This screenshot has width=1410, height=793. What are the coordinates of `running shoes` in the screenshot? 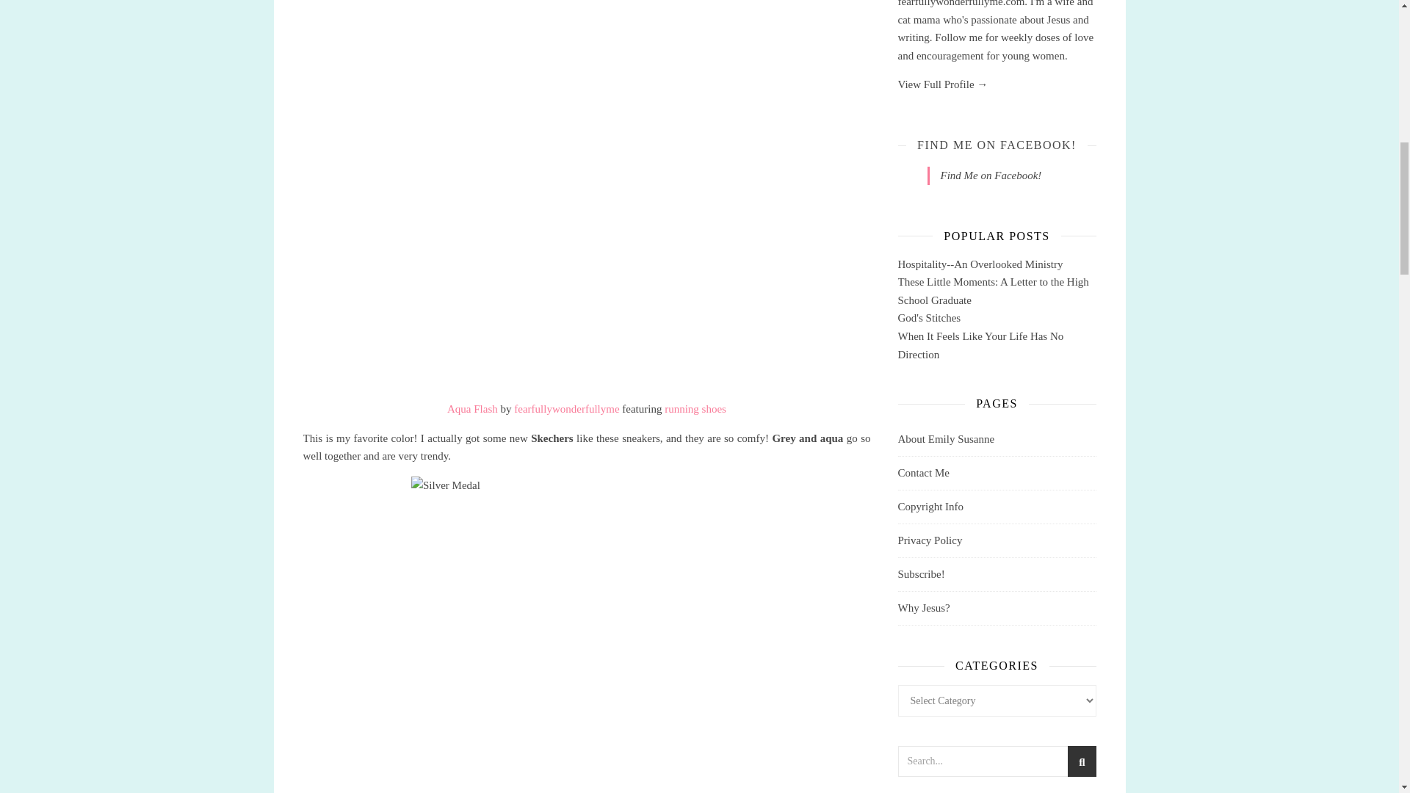 It's located at (695, 408).